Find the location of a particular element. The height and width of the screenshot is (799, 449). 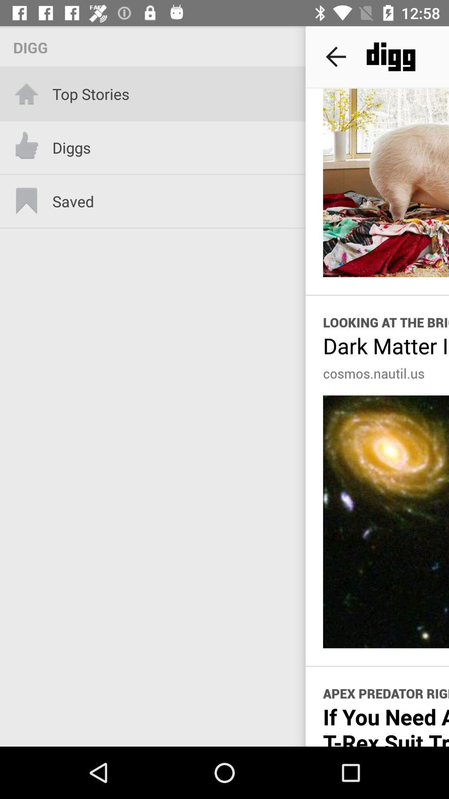

turn off item above the dark matter is icon is located at coordinates (386, 322).